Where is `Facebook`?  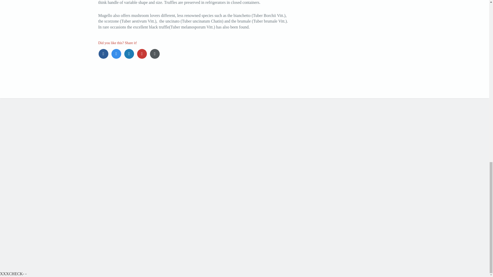 Facebook is located at coordinates (105, 54).